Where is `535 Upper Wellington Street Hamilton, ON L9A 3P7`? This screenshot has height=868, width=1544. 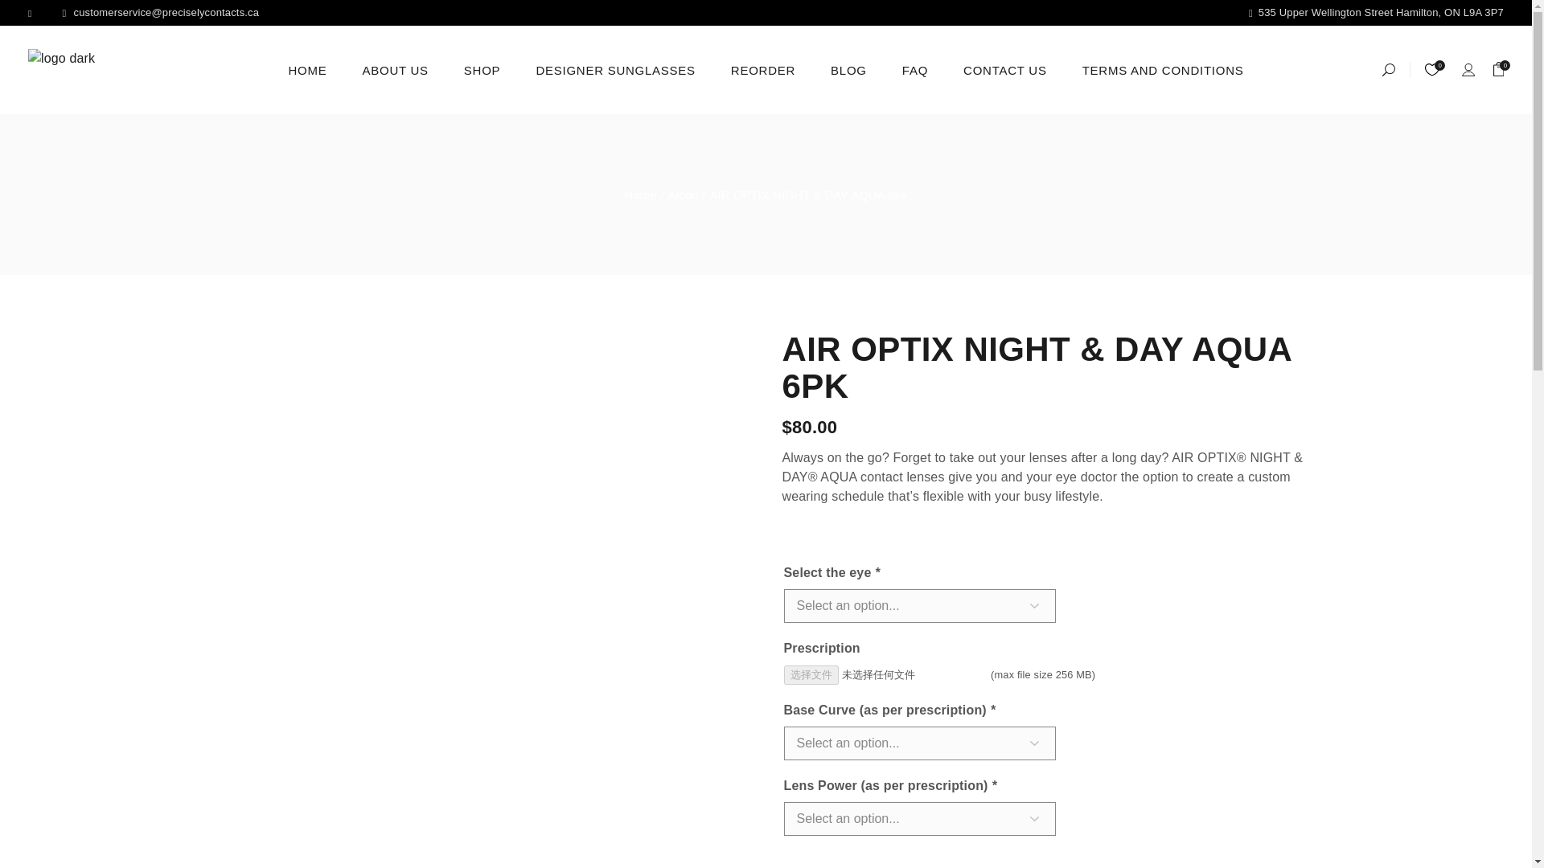 535 Upper Wellington Street Hamilton, ON L9A 3P7 is located at coordinates (1377, 13).